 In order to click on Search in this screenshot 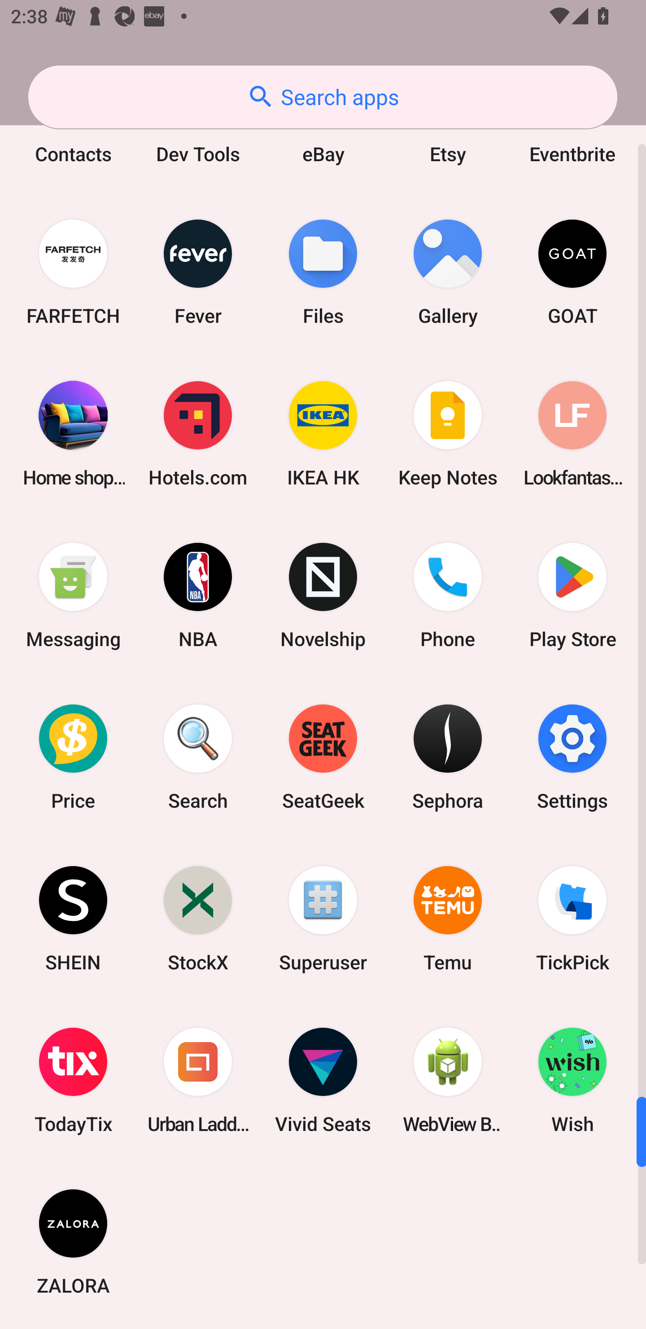, I will do `click(198, 757)`.